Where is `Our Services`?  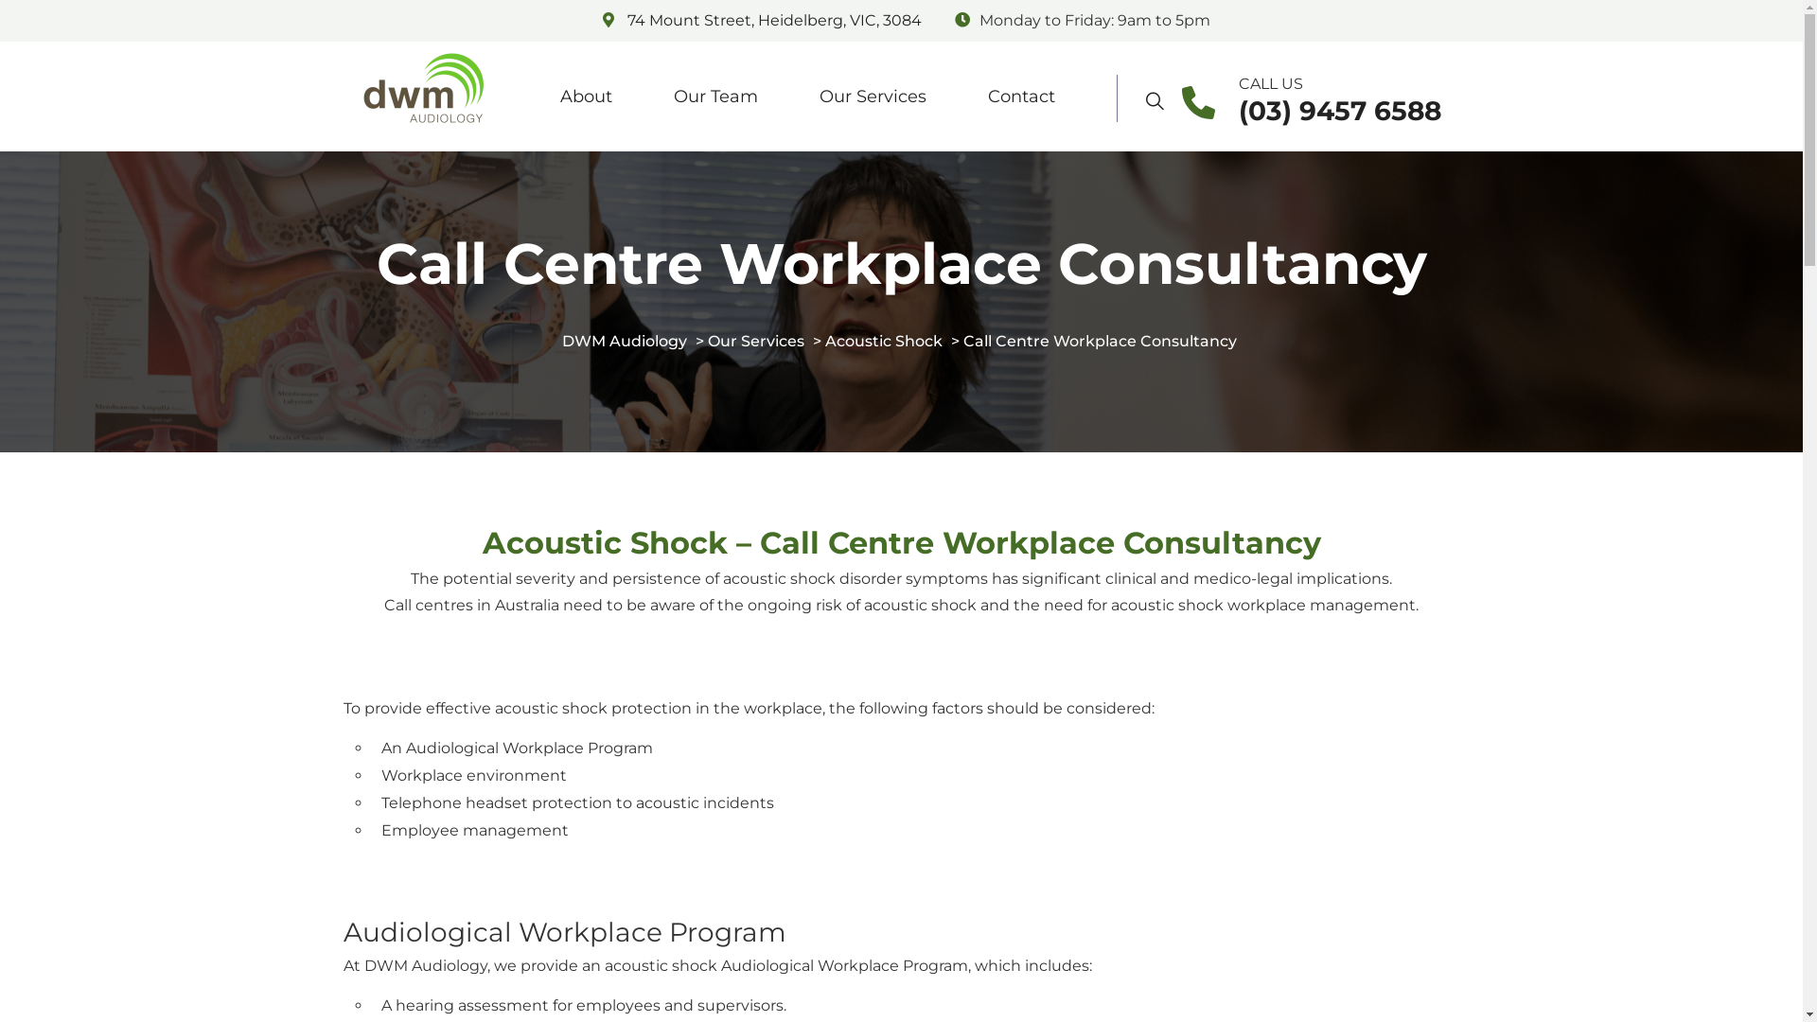 Our Services is located at coordinates (880, 97).